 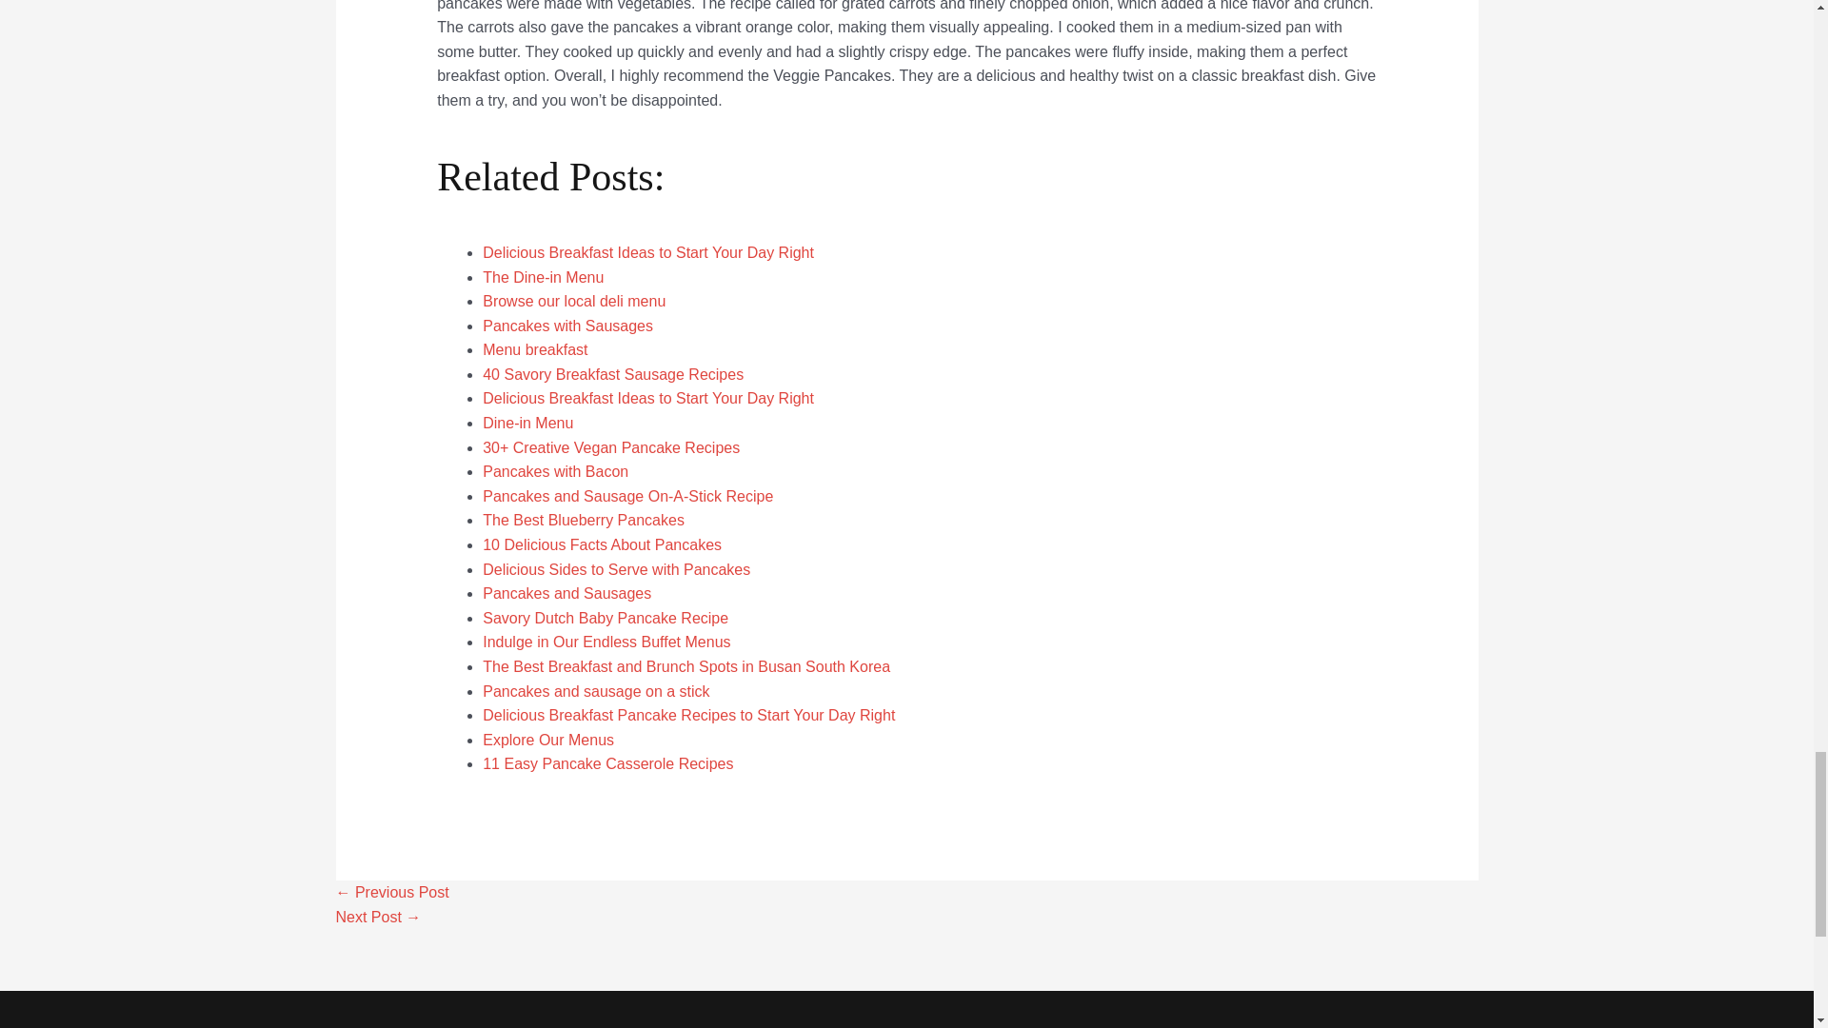 What do you see at coordinates (685, 666) in the screenshot?
I see `The Best Breakfast and Brunch Spots in Busan South Korea` at bounding box center [685, 666].